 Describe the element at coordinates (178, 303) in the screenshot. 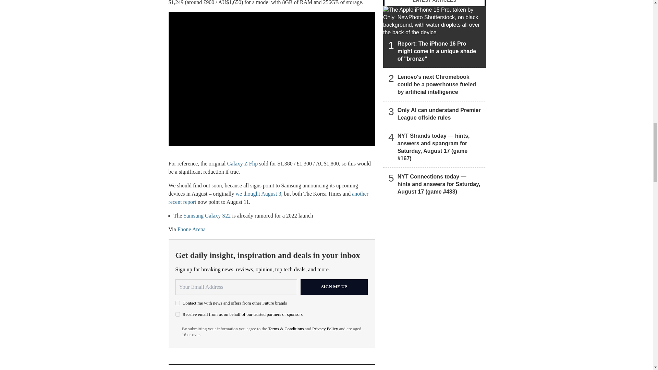

I see `on` at that location.